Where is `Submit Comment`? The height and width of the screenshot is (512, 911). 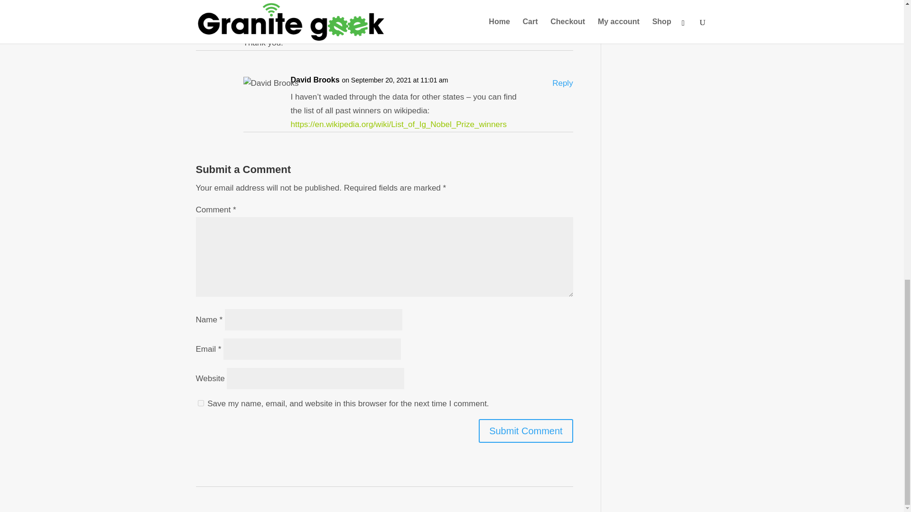
Submit Comment is located at coordinates (526, 431).